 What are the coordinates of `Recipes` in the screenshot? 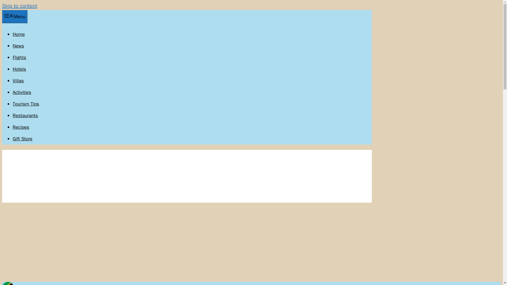 It's located at (21, 127).